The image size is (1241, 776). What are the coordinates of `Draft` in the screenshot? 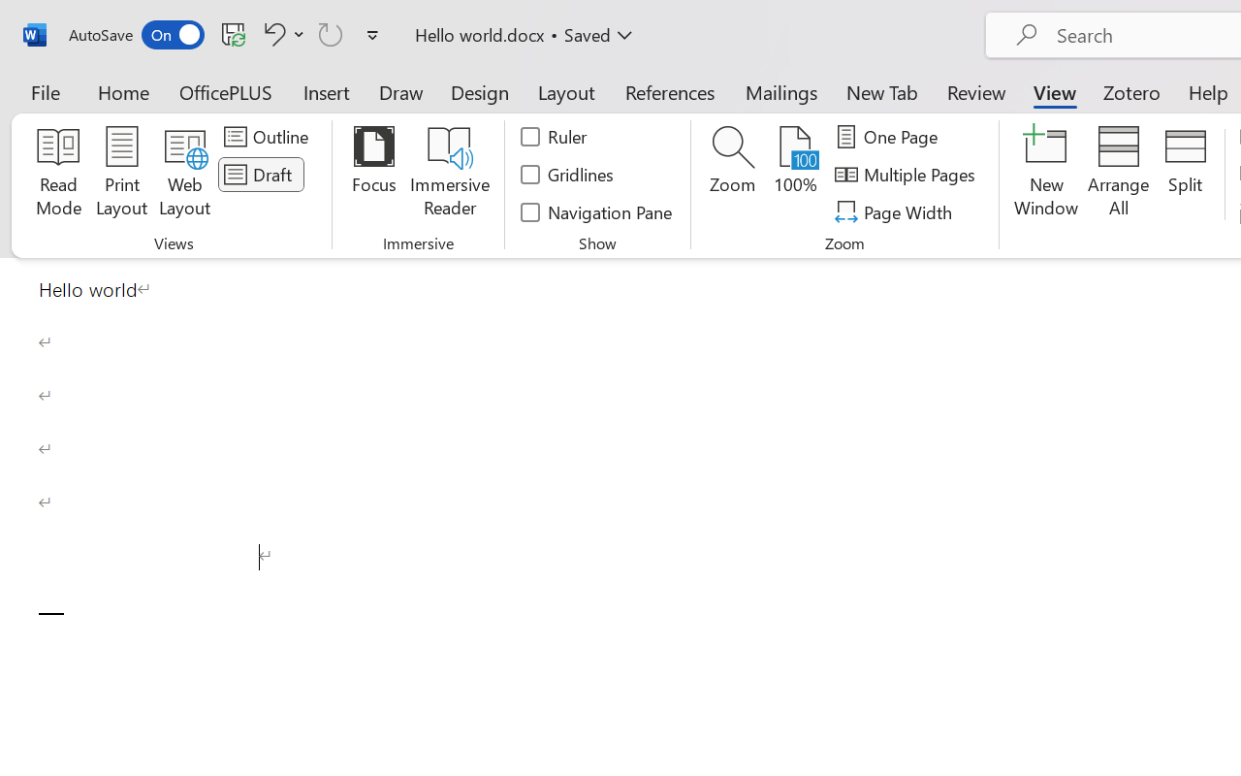 It's located at (261, 175).